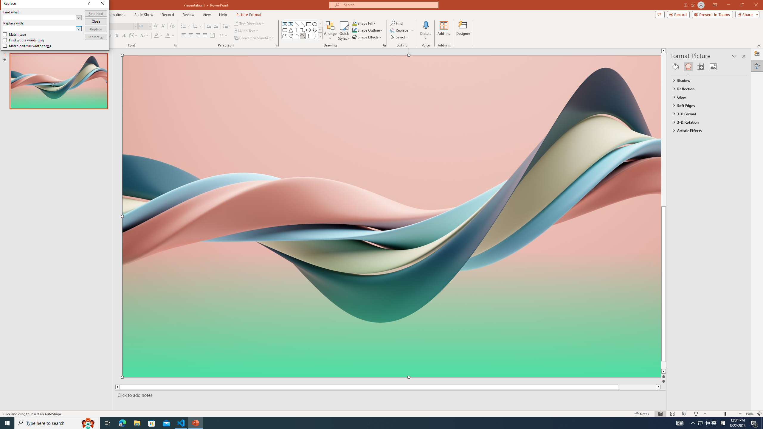 Image resolution: width=763 pixels, height=429 pixels. Describe the element at coordinates (291, 30) in the screenshot. I see `Isosceles Triangle` at that location.